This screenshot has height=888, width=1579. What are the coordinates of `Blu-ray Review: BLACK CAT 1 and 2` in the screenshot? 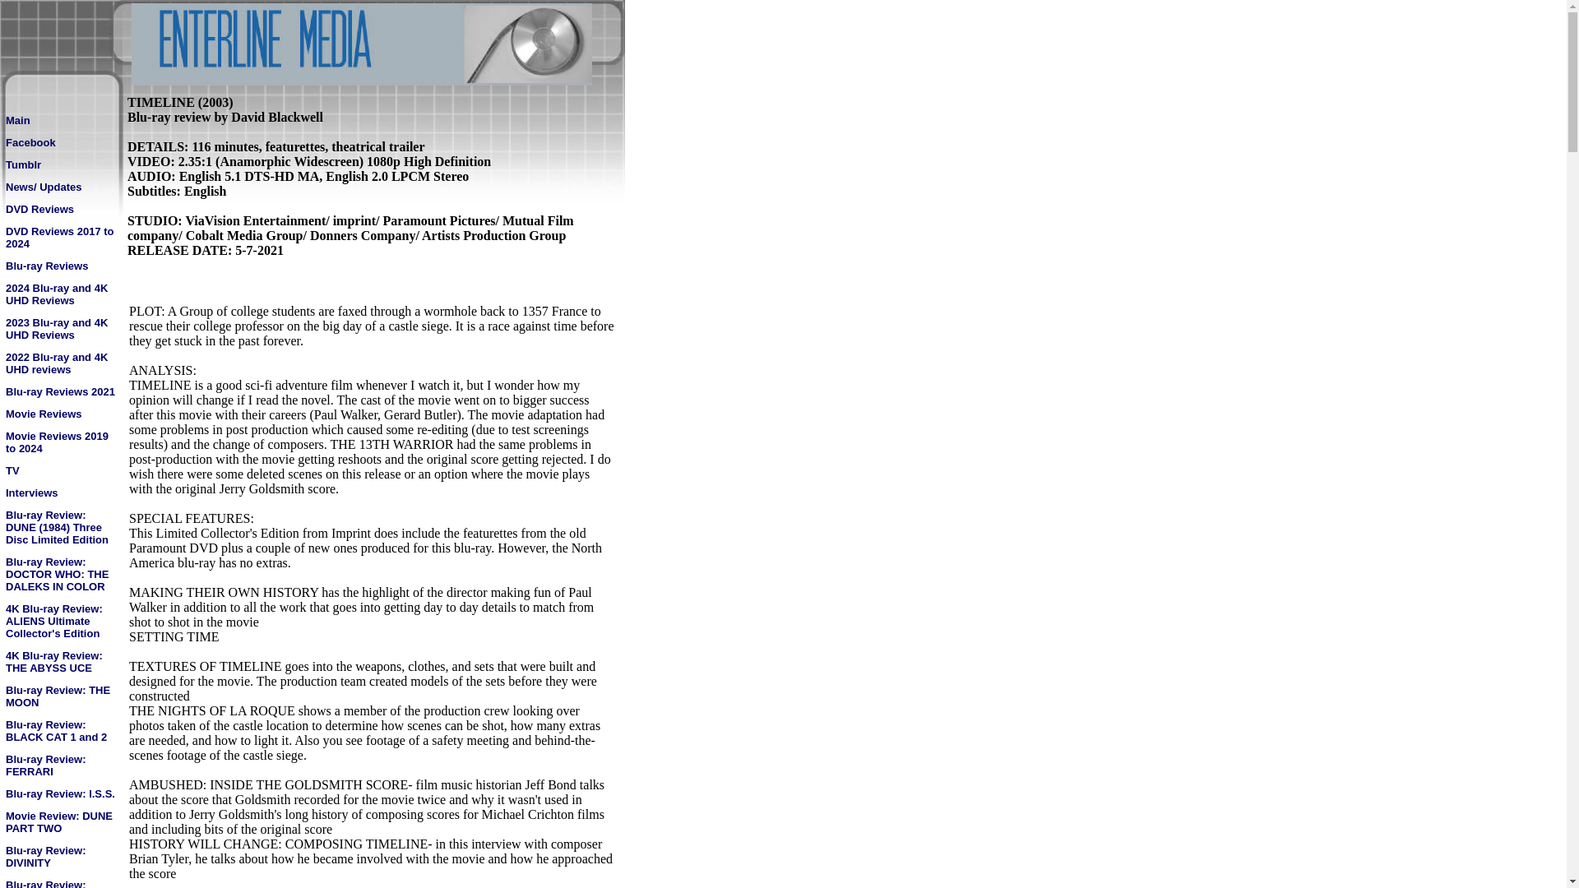 It's located at (56, 729).